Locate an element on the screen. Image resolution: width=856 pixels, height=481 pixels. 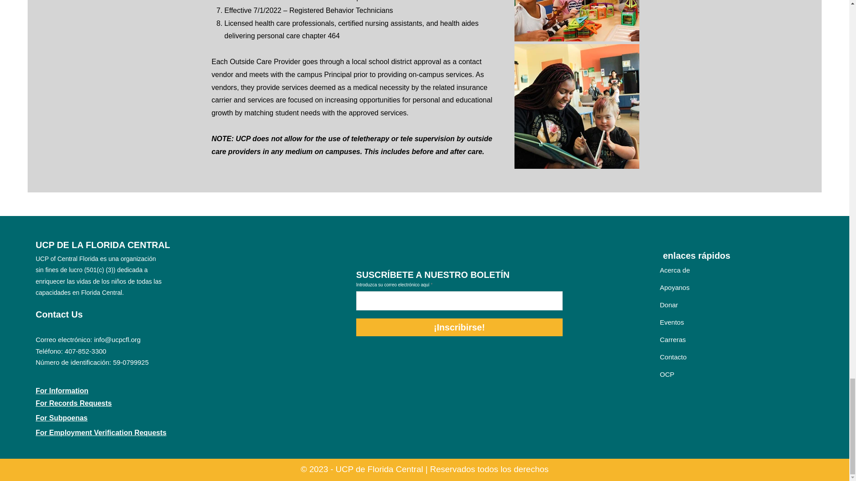
For Records Requests is located at coordinates (74, 403).